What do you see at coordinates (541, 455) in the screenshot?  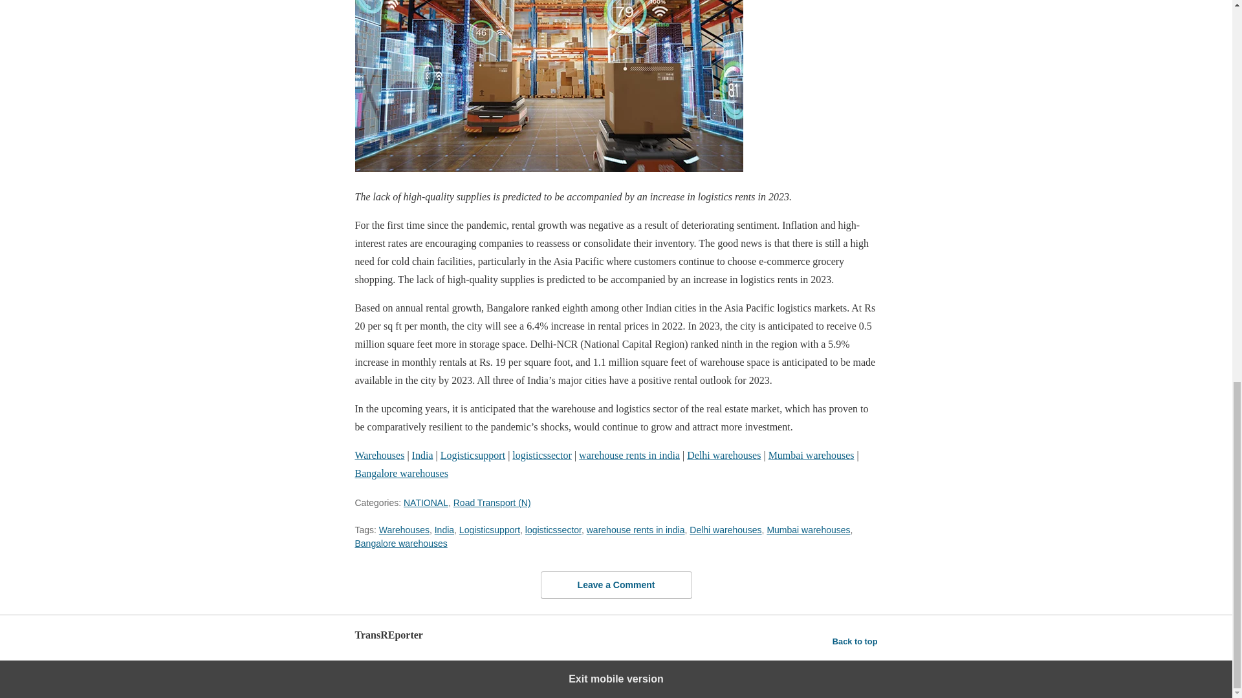 I see `logisticssector` at bounding box center [541, 455].